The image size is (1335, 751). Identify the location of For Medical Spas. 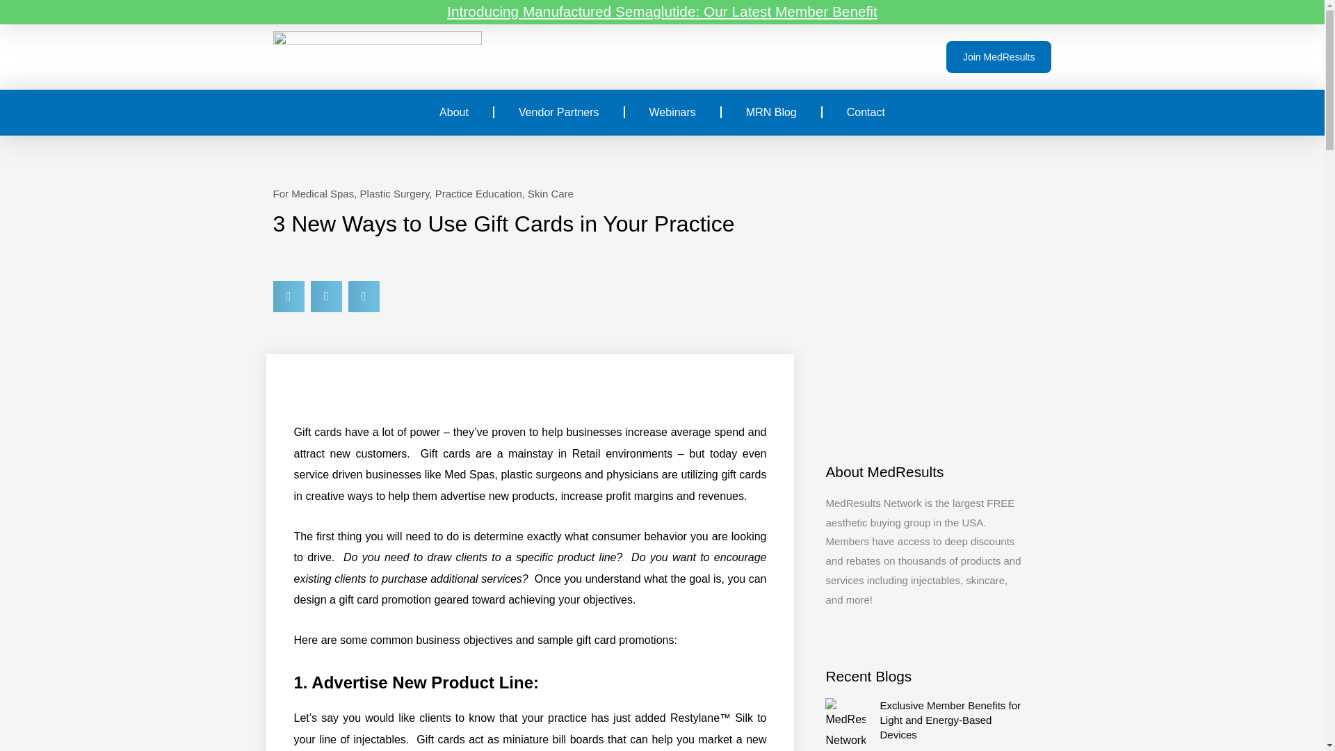
(313, 193).